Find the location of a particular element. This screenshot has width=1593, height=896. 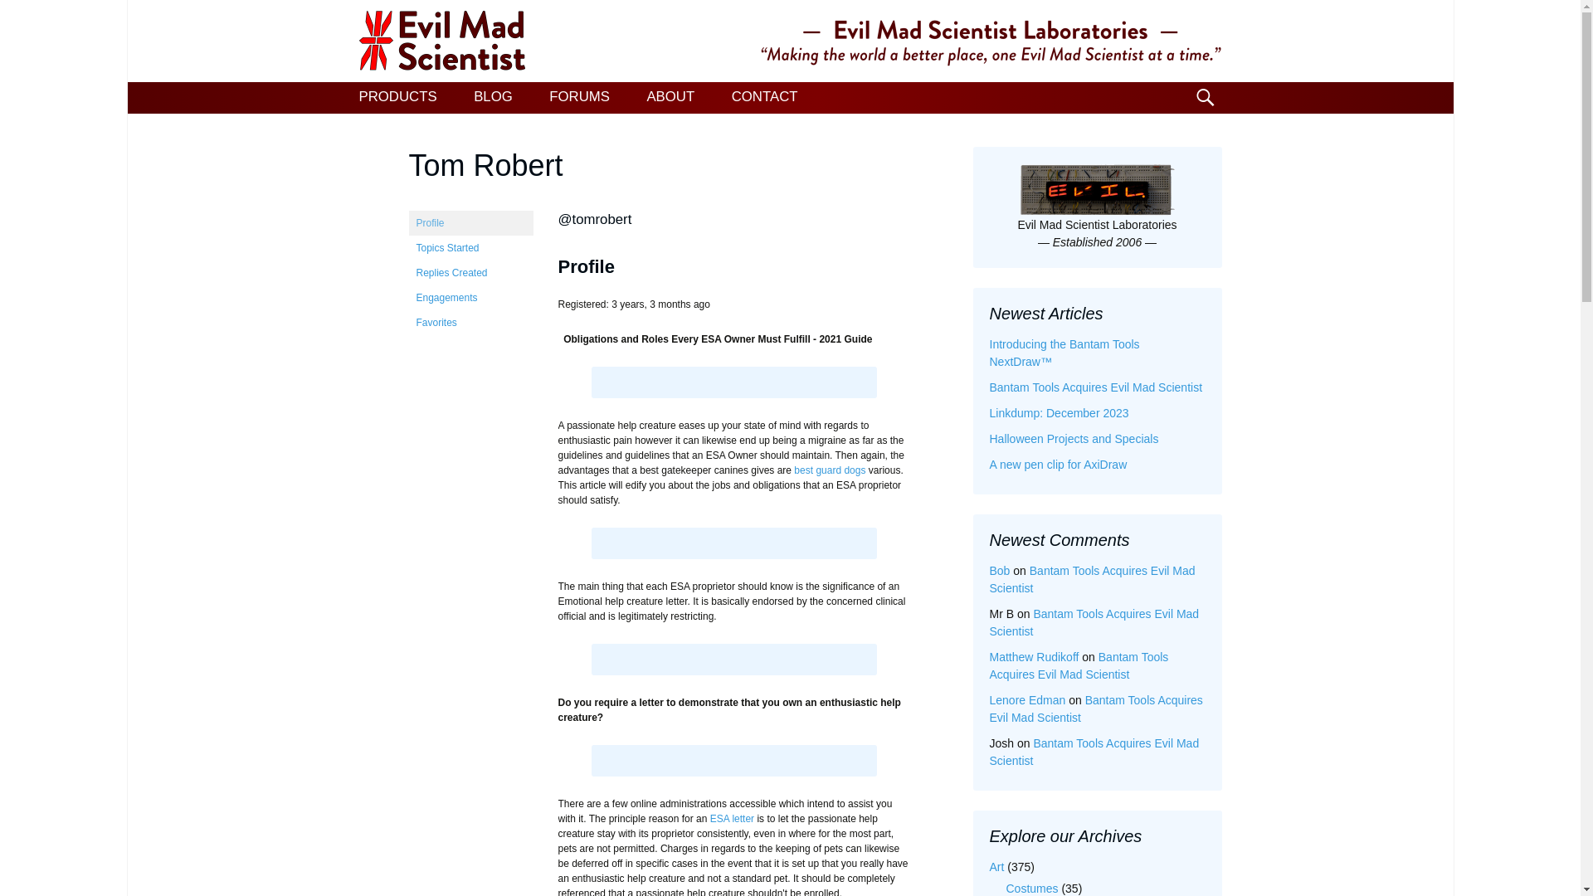

BLOG is located at coordinates (493, 98).